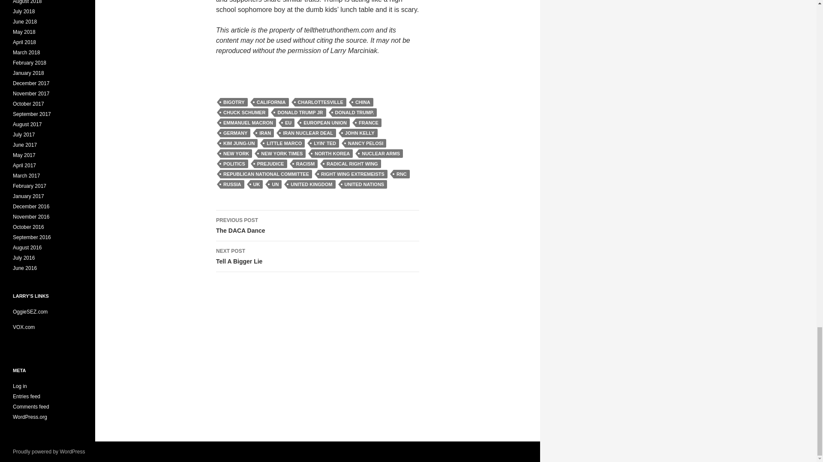  What do you see at coordinates (369, 122) in the screenshot?
I see `FRANCE` at bounding box center [369, 122].